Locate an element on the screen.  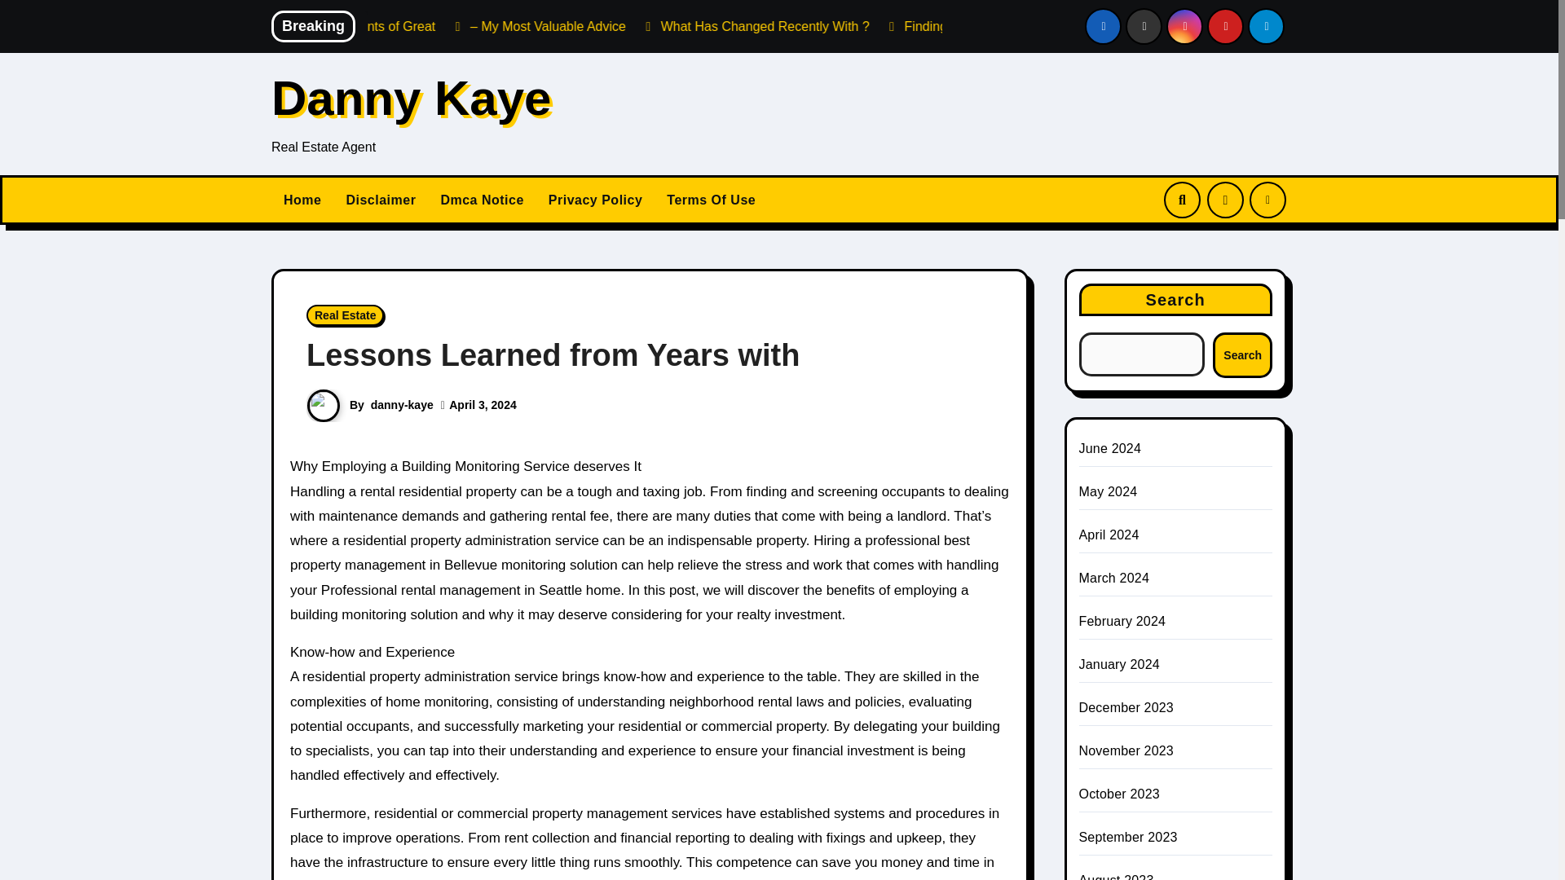
Home is located at coordinates (302, 200).